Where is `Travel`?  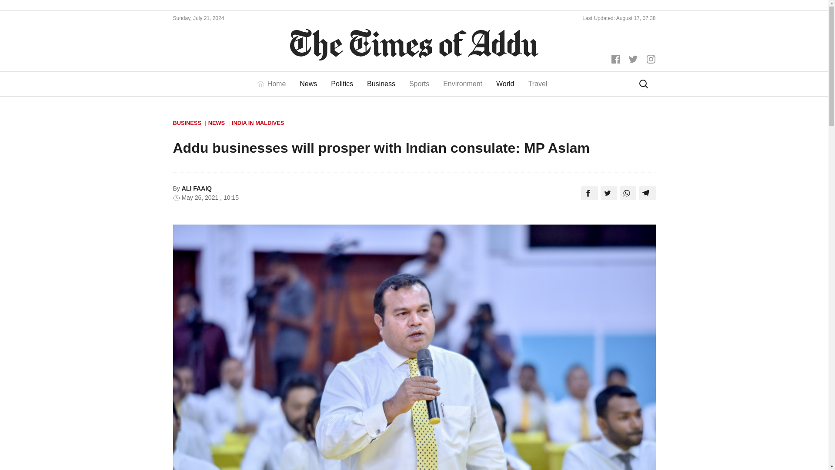 Travel is located at coordinates (538, 84).